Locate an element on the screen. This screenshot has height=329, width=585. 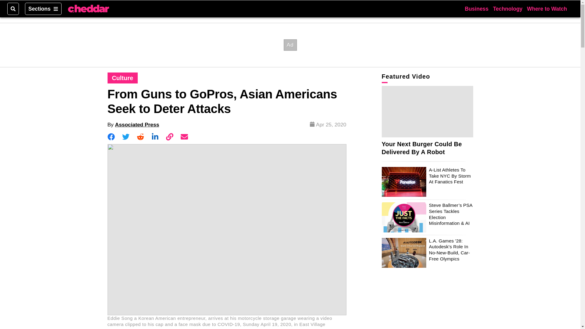
3rd party ad content is located at coordinates (290, 45).